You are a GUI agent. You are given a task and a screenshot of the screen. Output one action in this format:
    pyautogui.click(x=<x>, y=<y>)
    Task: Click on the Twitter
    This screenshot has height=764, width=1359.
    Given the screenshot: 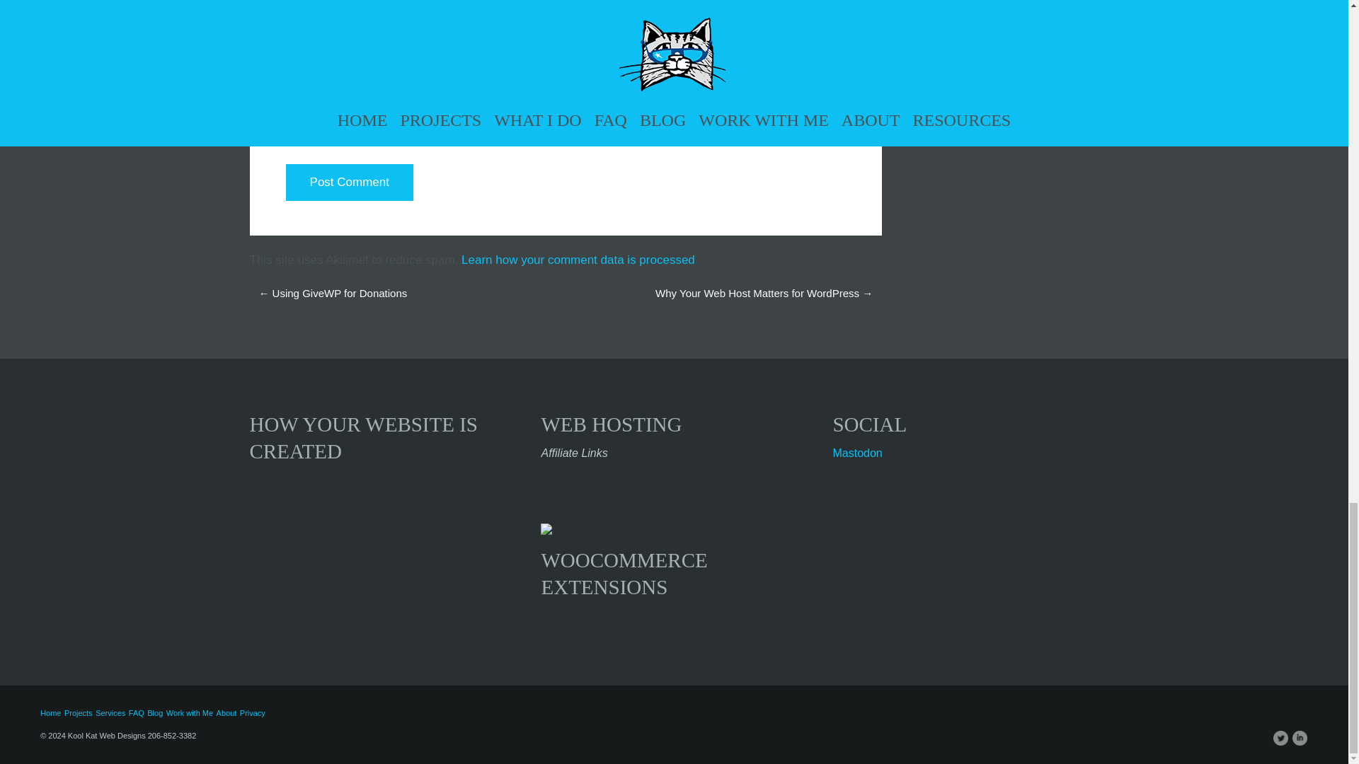 What is the action you would take?
    pyautogui.click(x=1281, y=739)
    